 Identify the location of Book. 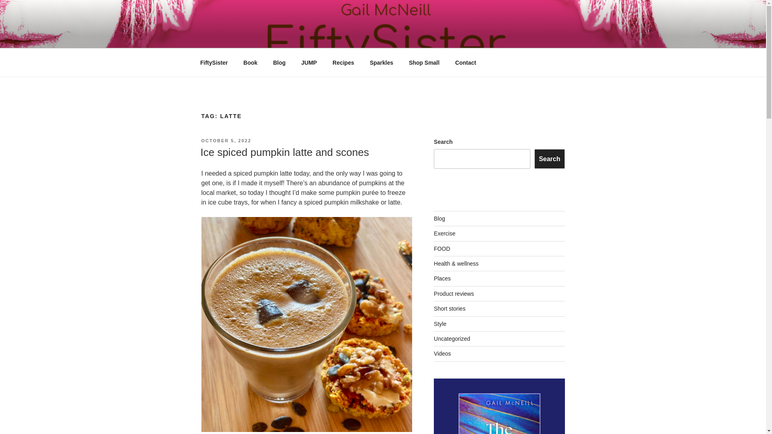
(250, 63).